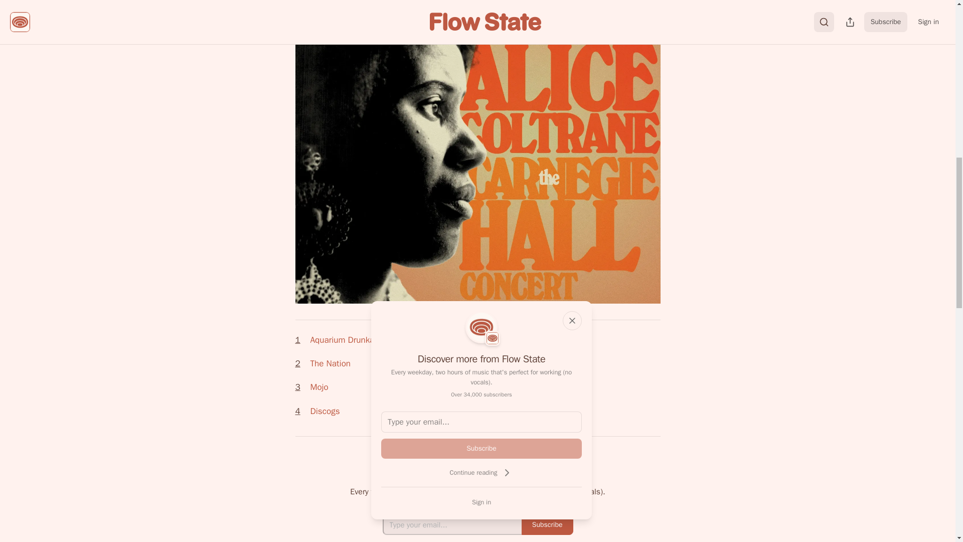  What do you see at coordinates (481, 502) in the screenshot?
I see `Sign in` at bounding box center [481, 502].